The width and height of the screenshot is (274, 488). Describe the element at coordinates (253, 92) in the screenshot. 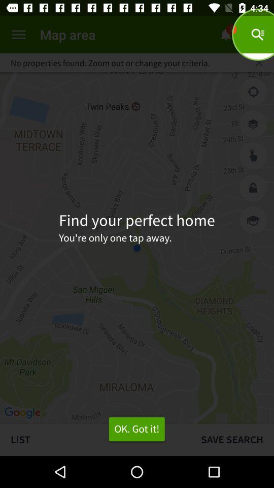

I see `current location` at that location.